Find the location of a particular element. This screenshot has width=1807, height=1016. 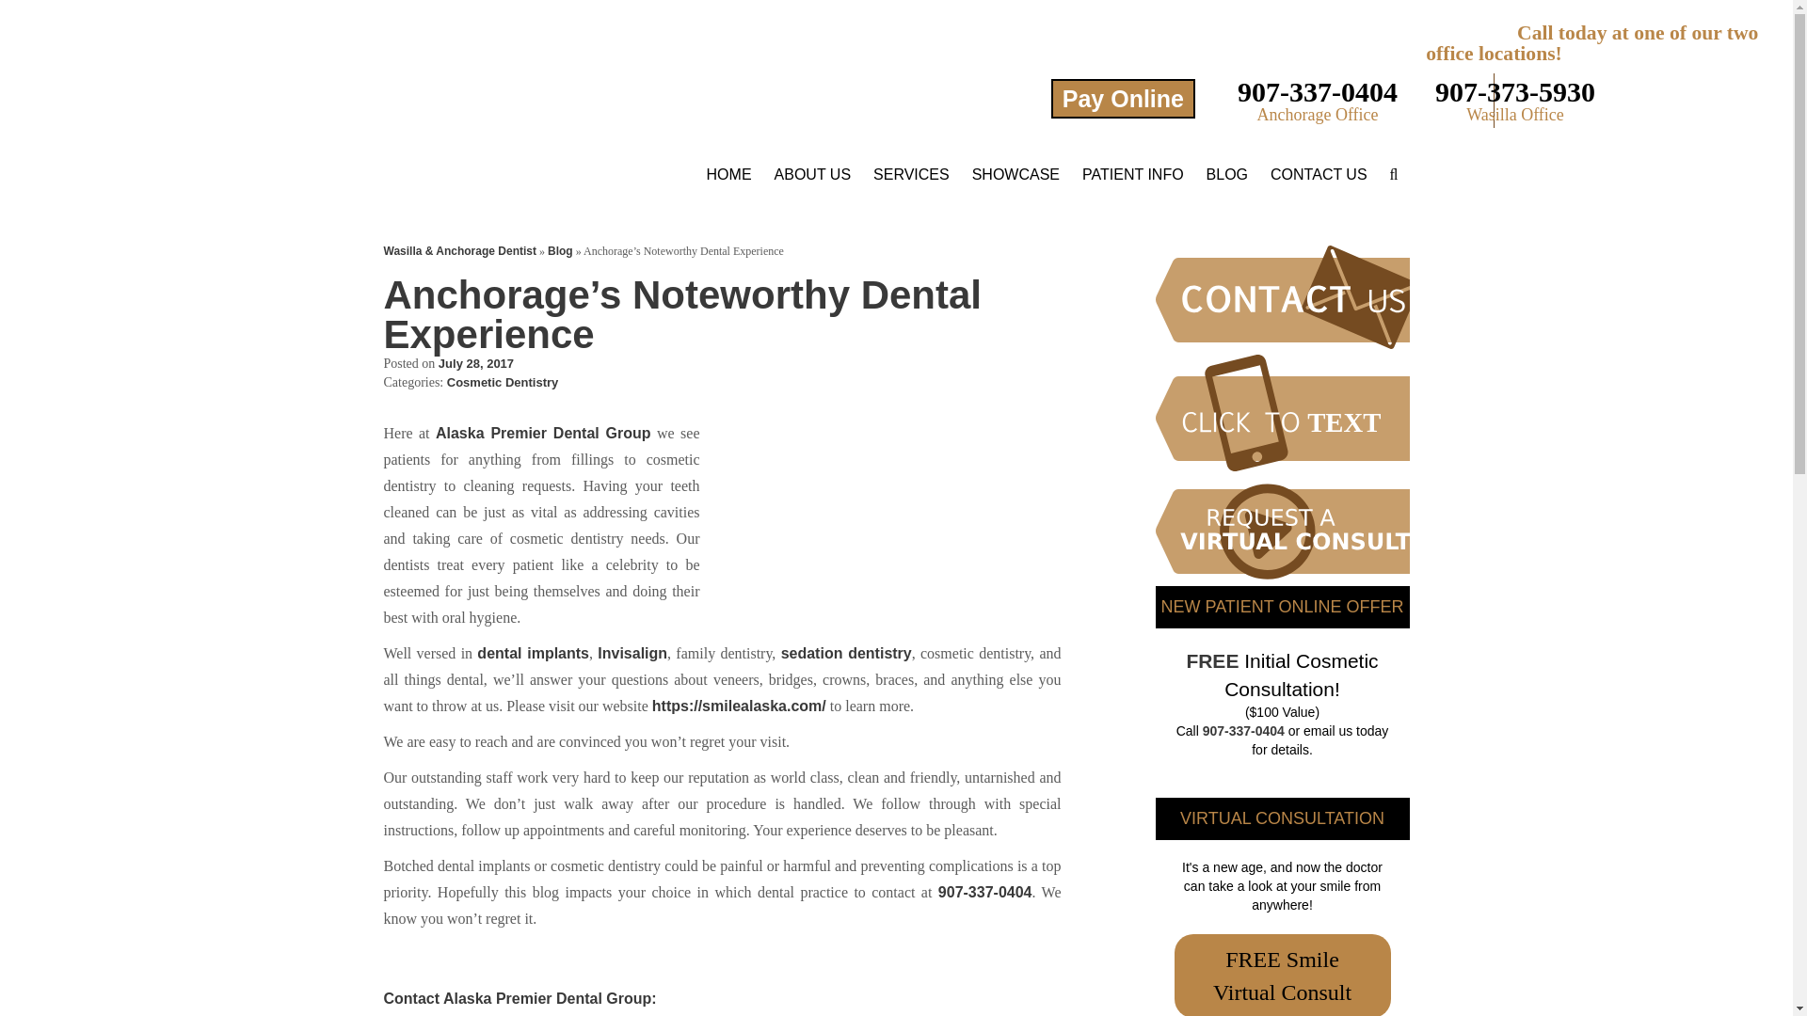

907-337-0404 is located at coordinates (1318, 92).